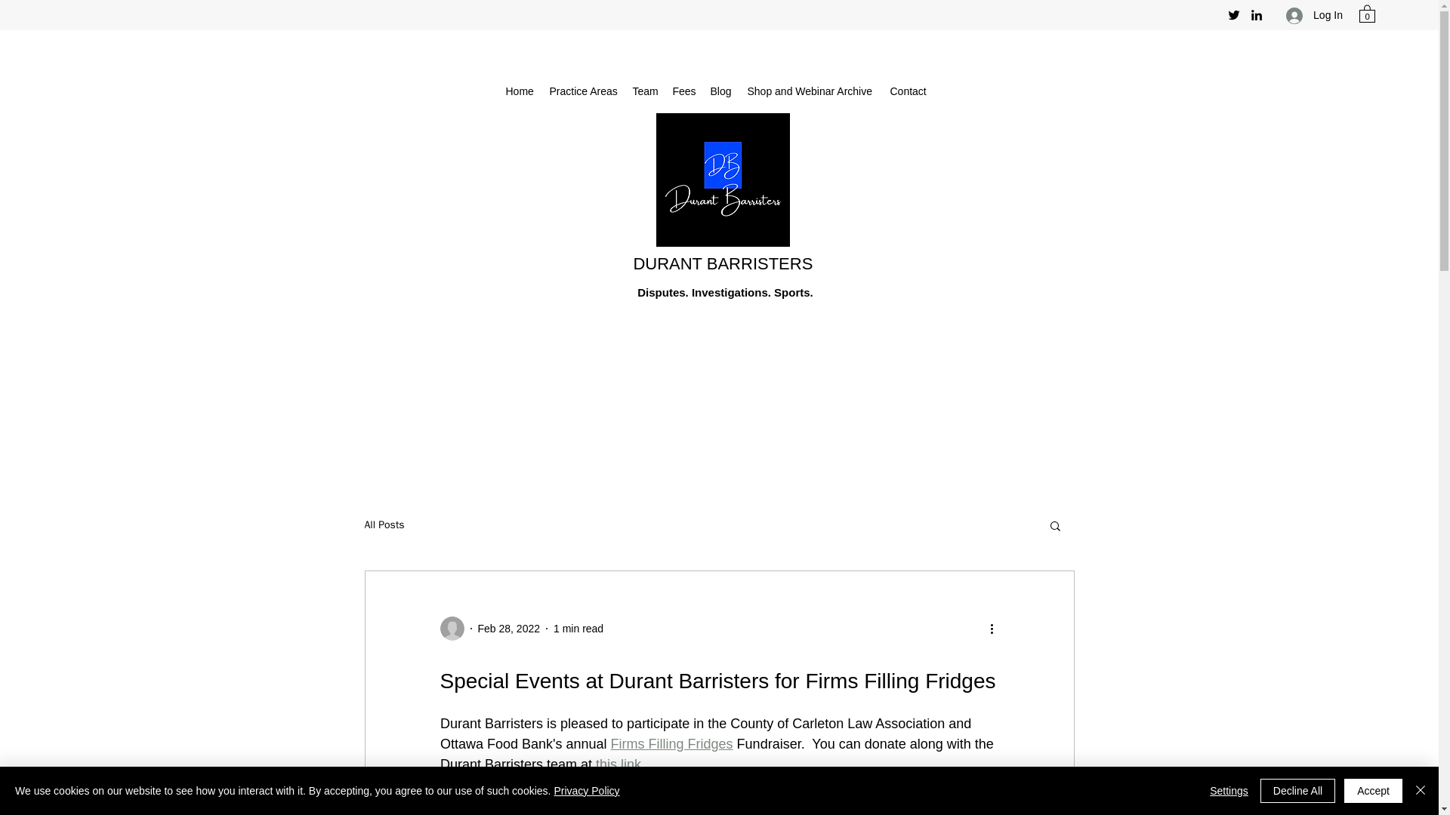  Describe the element at coordinates (683, 91) in the screenshot. I see `Fees` at that location.